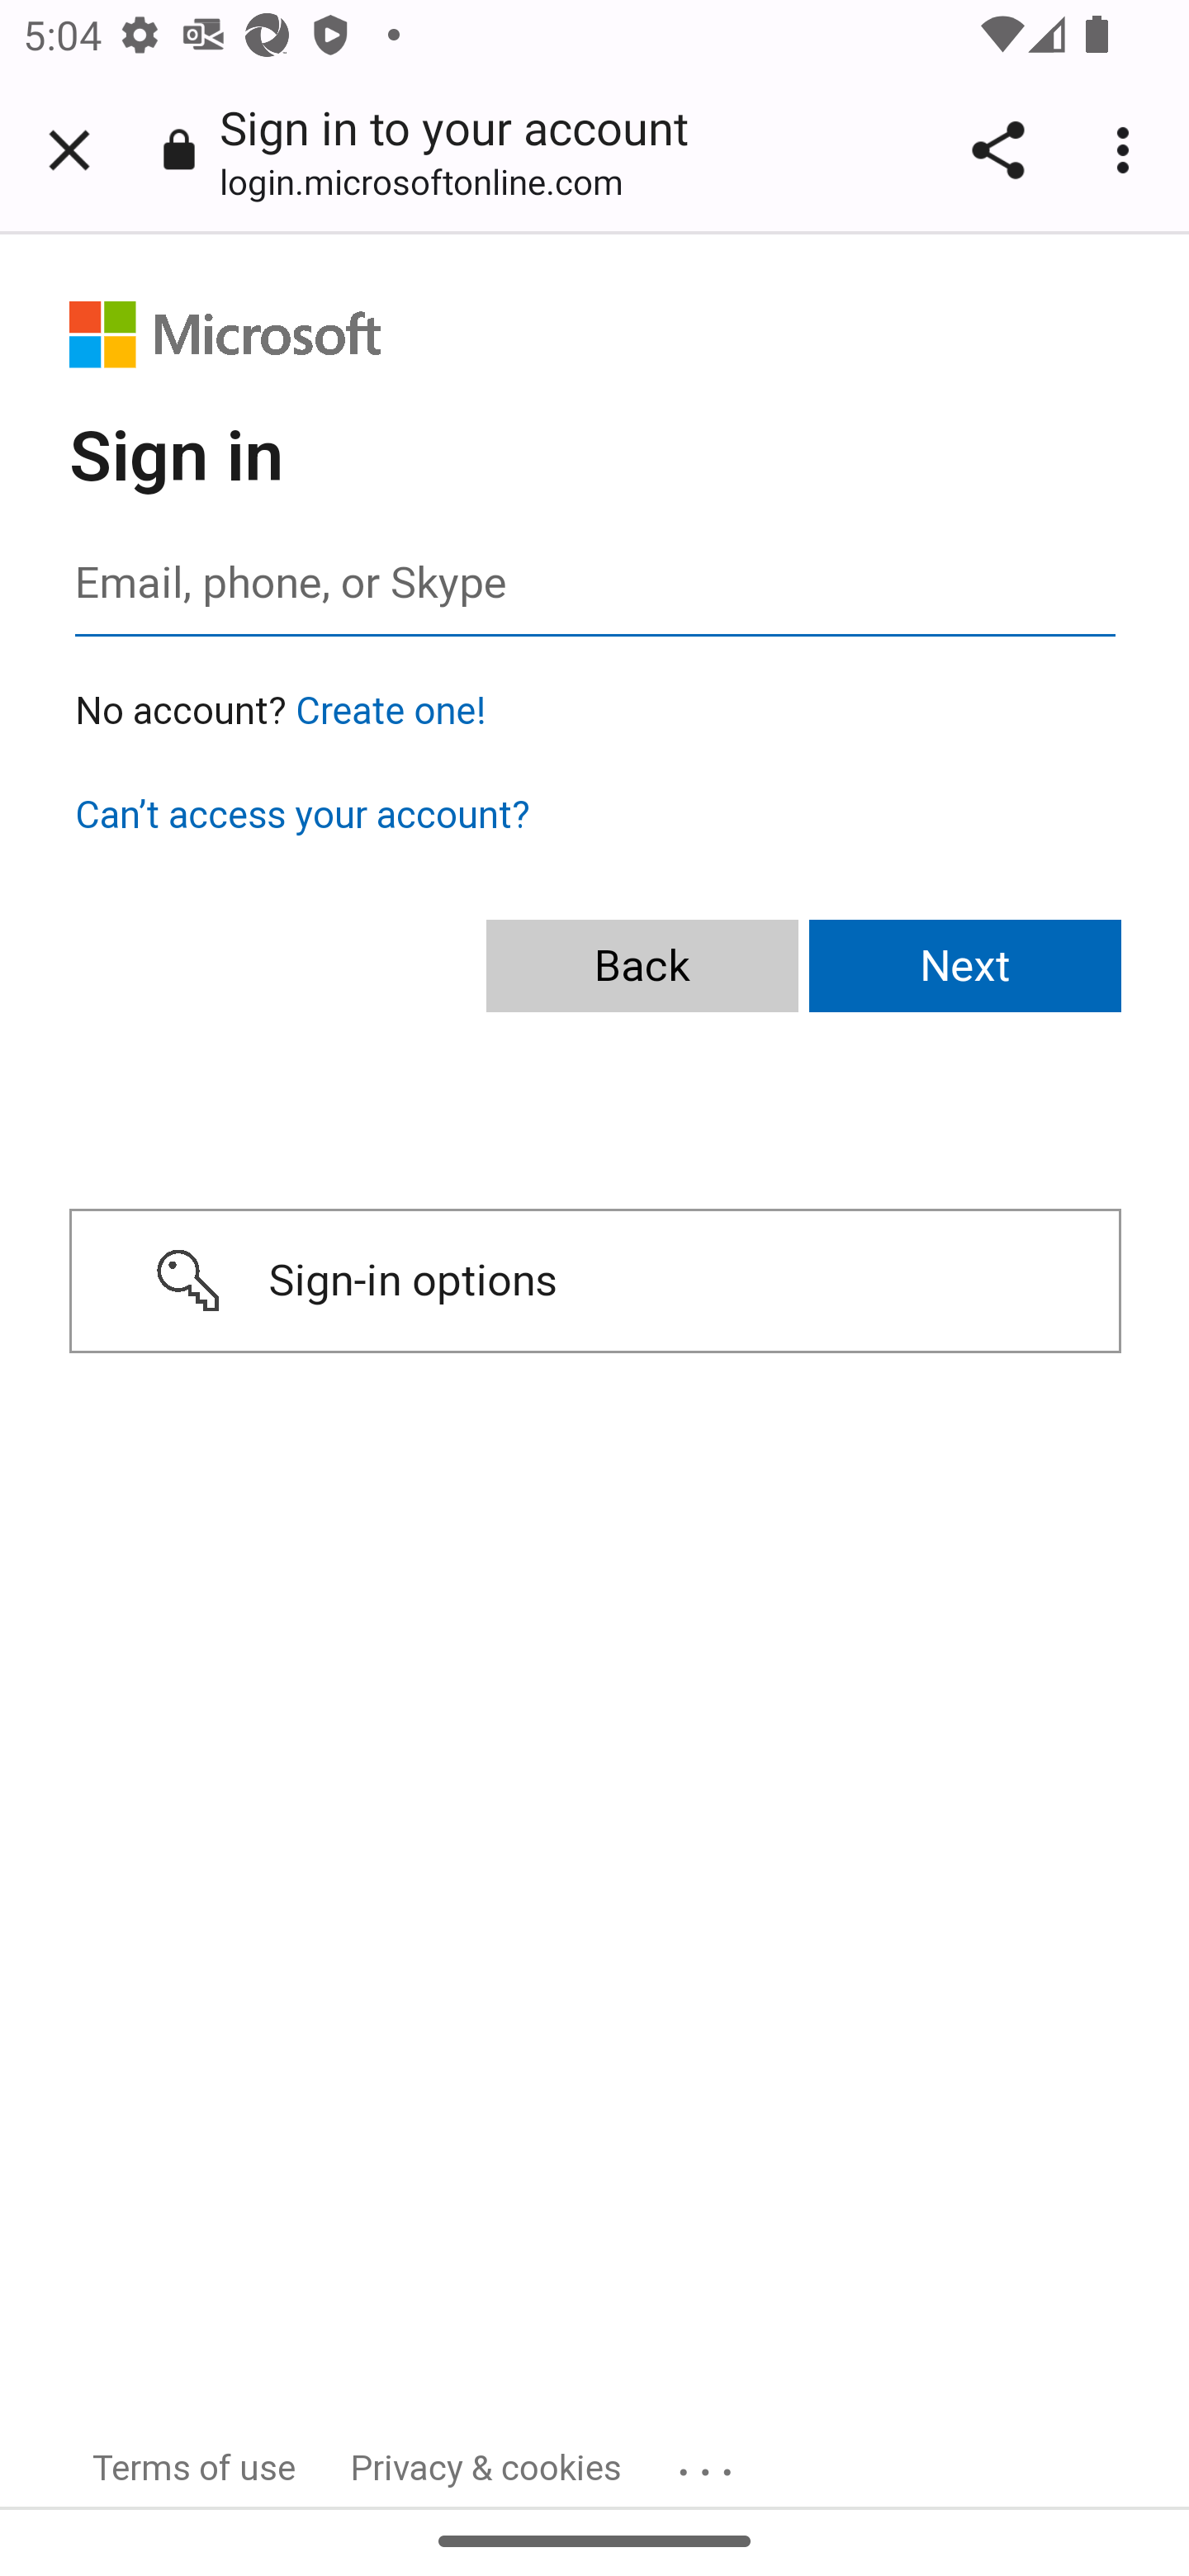 The width and height of the screenshot is (1189, 2576). Describe the element at coordinates (487, 2467) in the screenshot. I see `Privacy & cookies` at that location.